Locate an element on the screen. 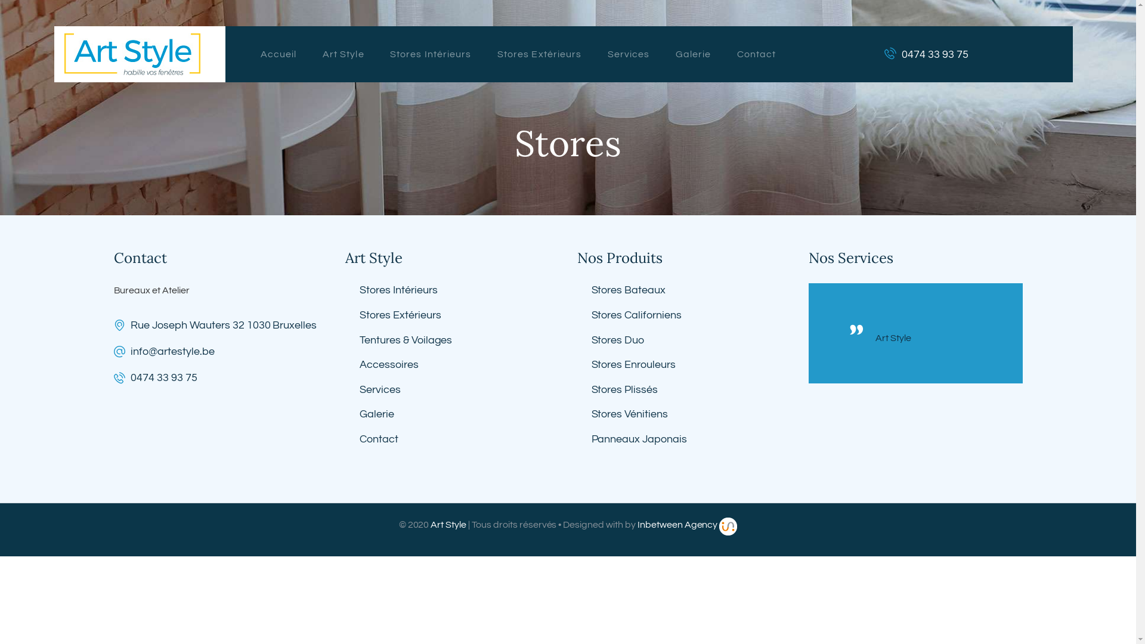 The height and width of the screenshot is (644, 1145). Stores Californiens is located at coordinates (637, 315).